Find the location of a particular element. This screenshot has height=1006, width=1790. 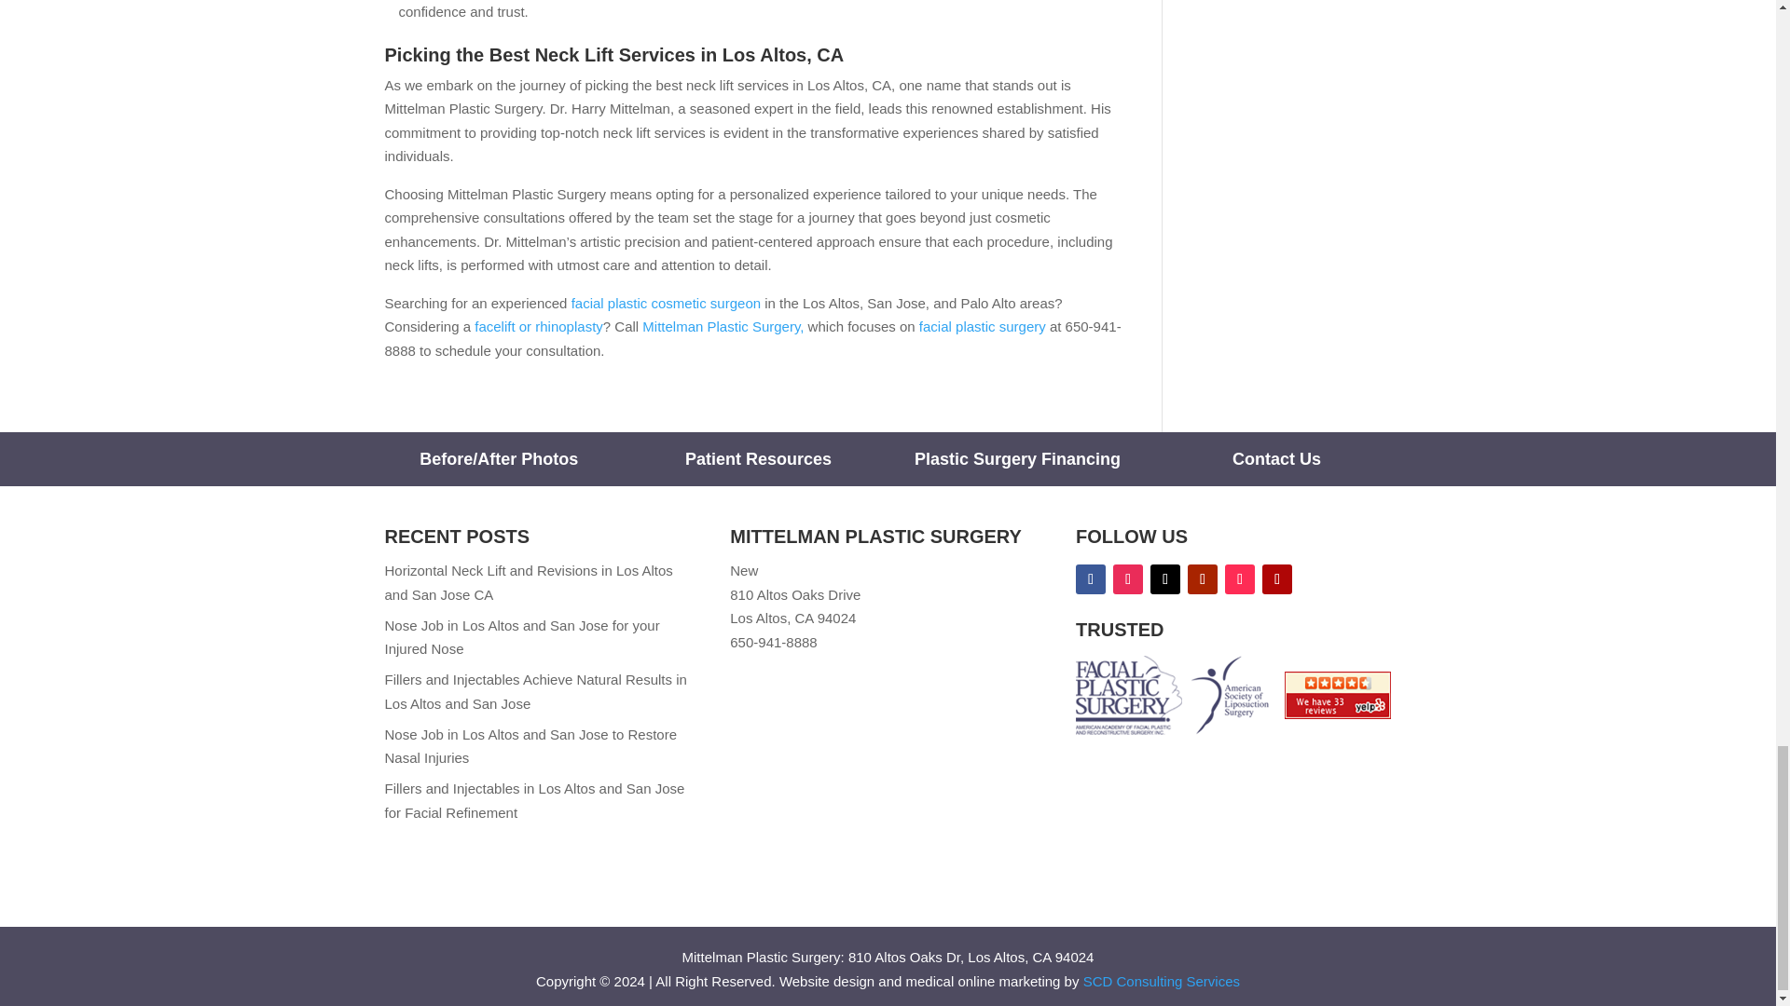

Follow on X is located at coordinates (1165, 579).